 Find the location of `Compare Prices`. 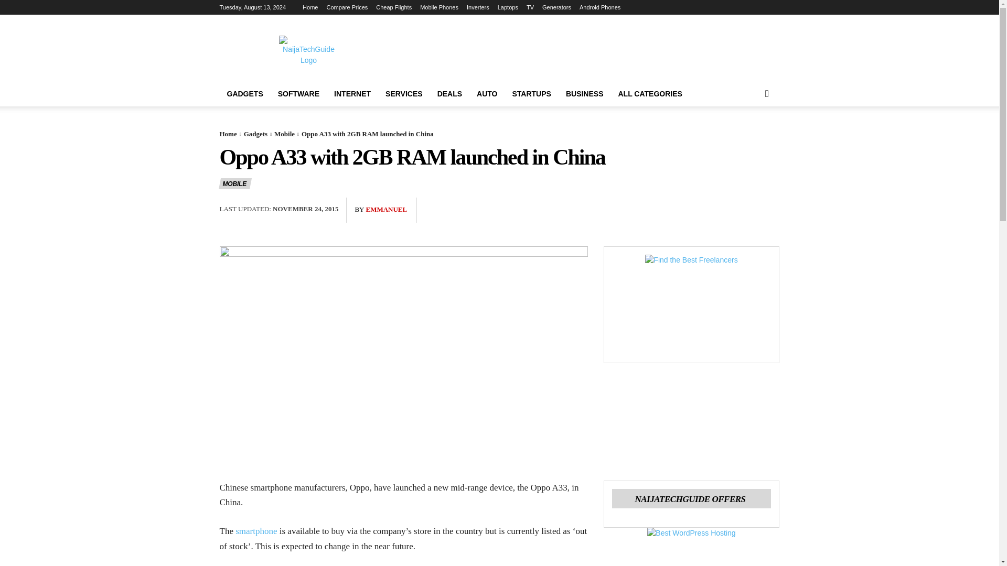

Compare Prices is located at coordinates (347, 7).